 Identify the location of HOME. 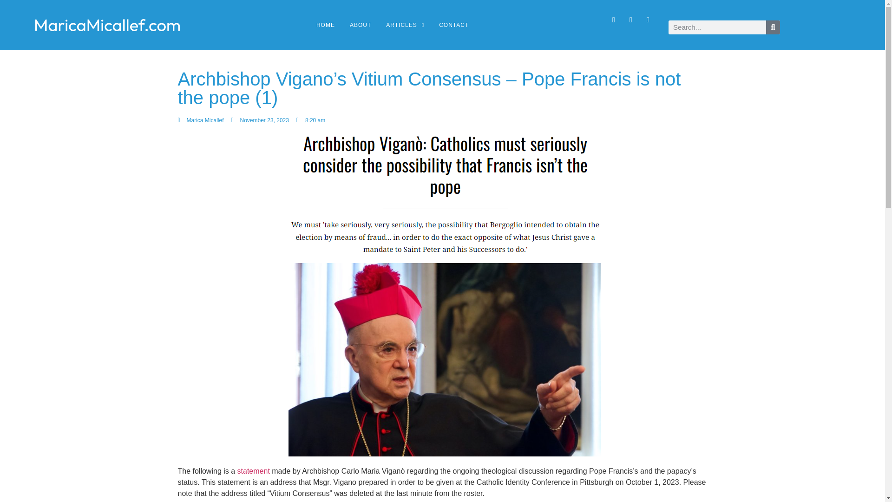
(326, 25).